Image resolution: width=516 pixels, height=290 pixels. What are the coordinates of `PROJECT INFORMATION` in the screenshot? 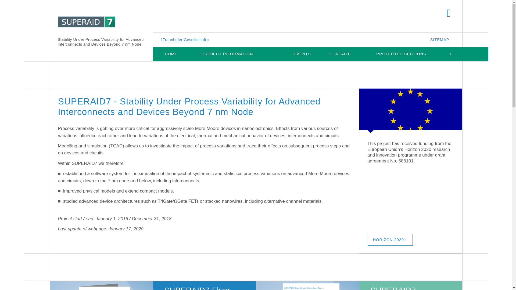 It's located at (227, 54).